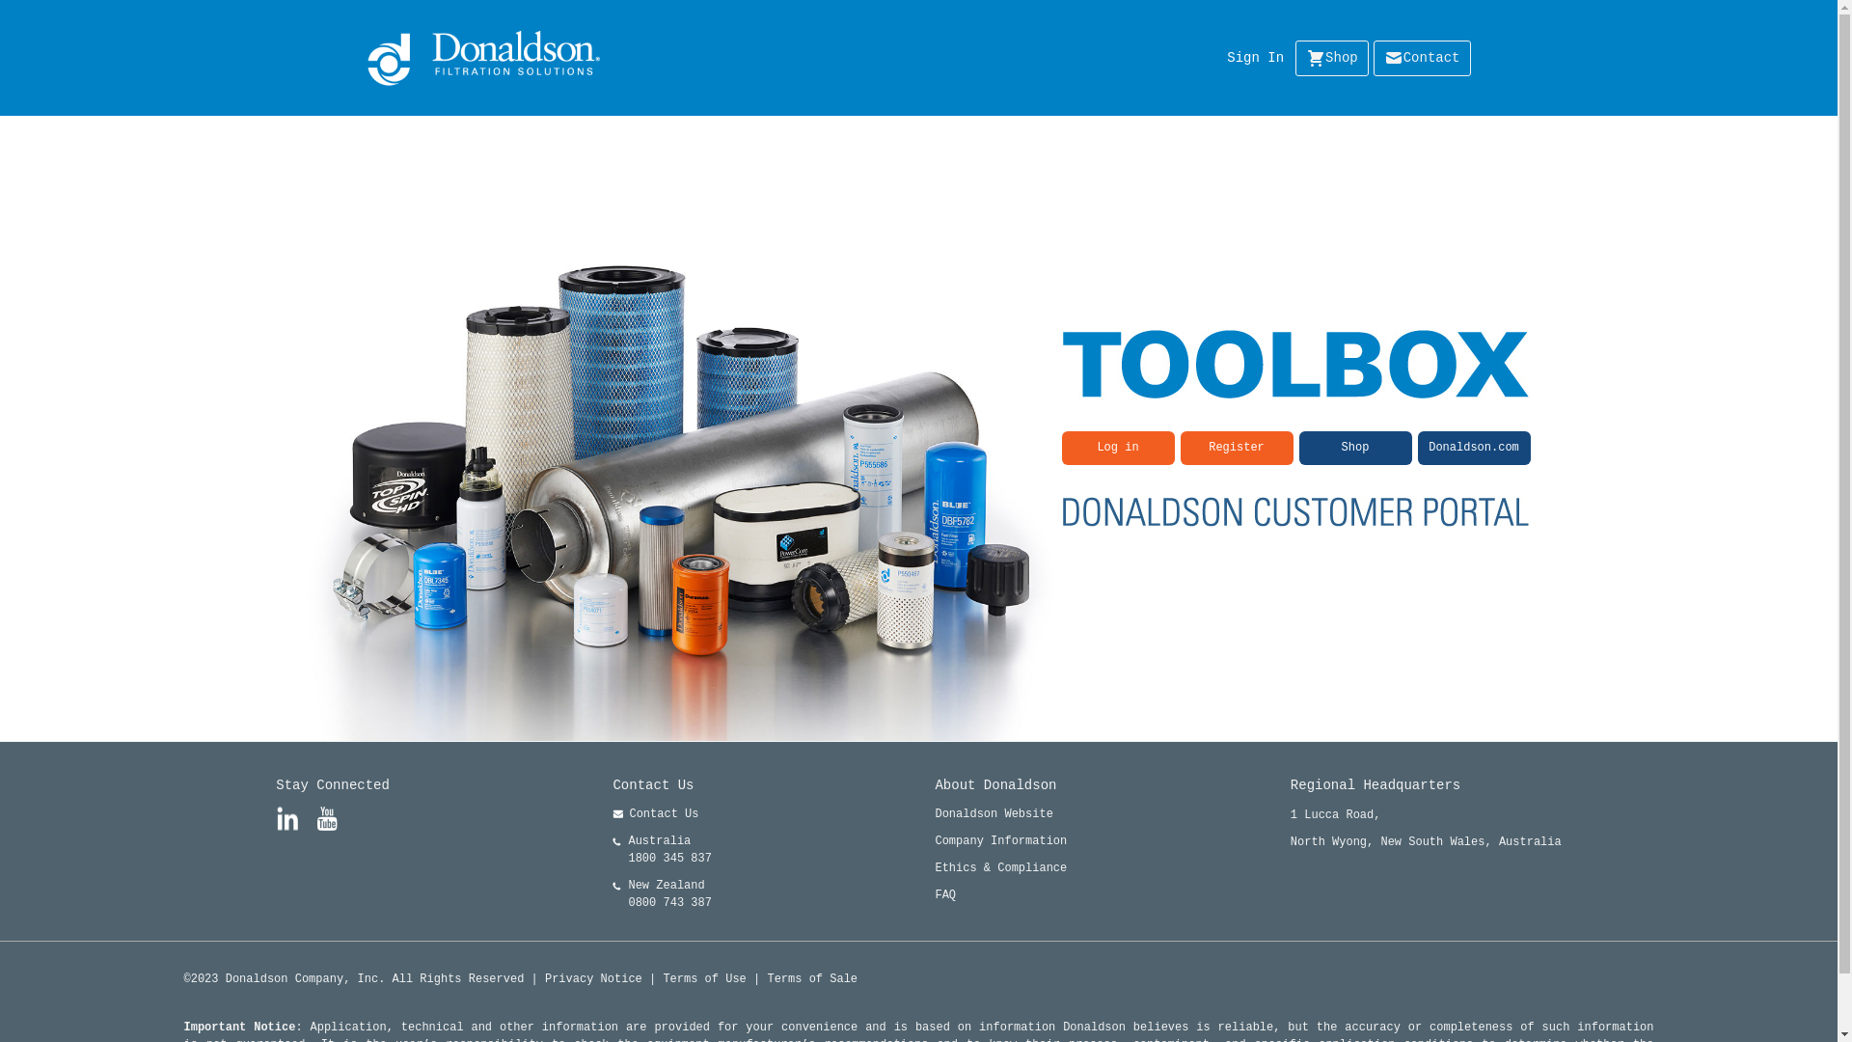  I want to click on Donaldson.com, so click(1474, 448).